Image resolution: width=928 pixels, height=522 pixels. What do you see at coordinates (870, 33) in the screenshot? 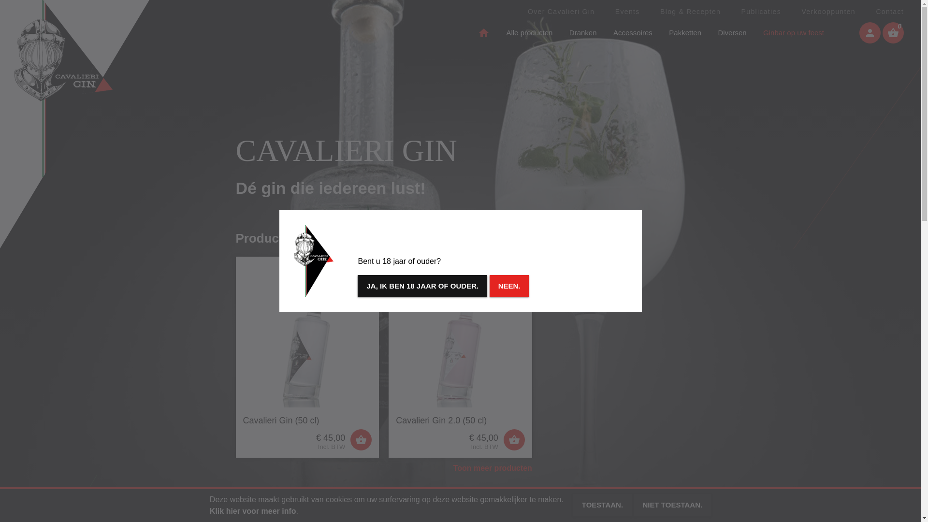
I see `person` at bounding box center [870, 33].